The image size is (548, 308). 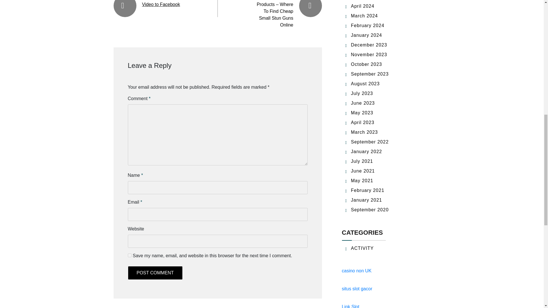 I want to click on January 2024, so click(x=366, y=35).